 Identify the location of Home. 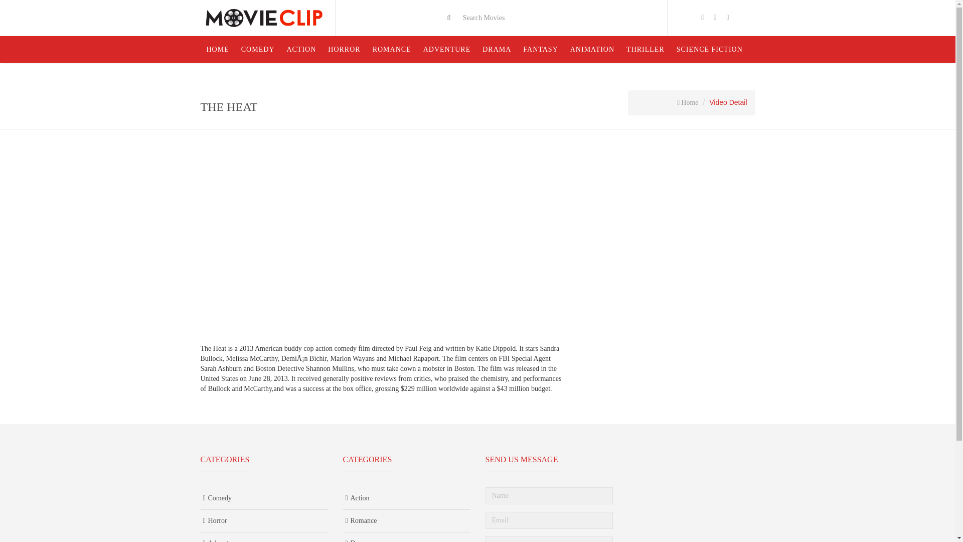
(687, 102).